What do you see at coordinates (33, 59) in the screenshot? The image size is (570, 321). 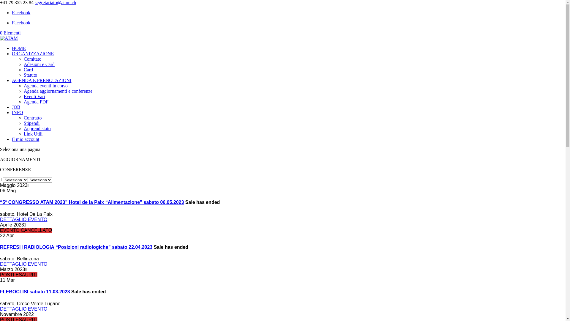 I see `Comitato` at bounding box center [33, 59].